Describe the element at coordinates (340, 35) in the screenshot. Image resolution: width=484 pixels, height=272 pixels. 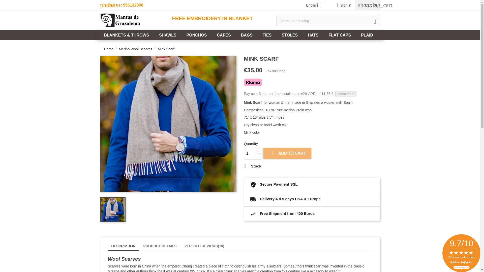
I see `FLAT CAPS` at that location.